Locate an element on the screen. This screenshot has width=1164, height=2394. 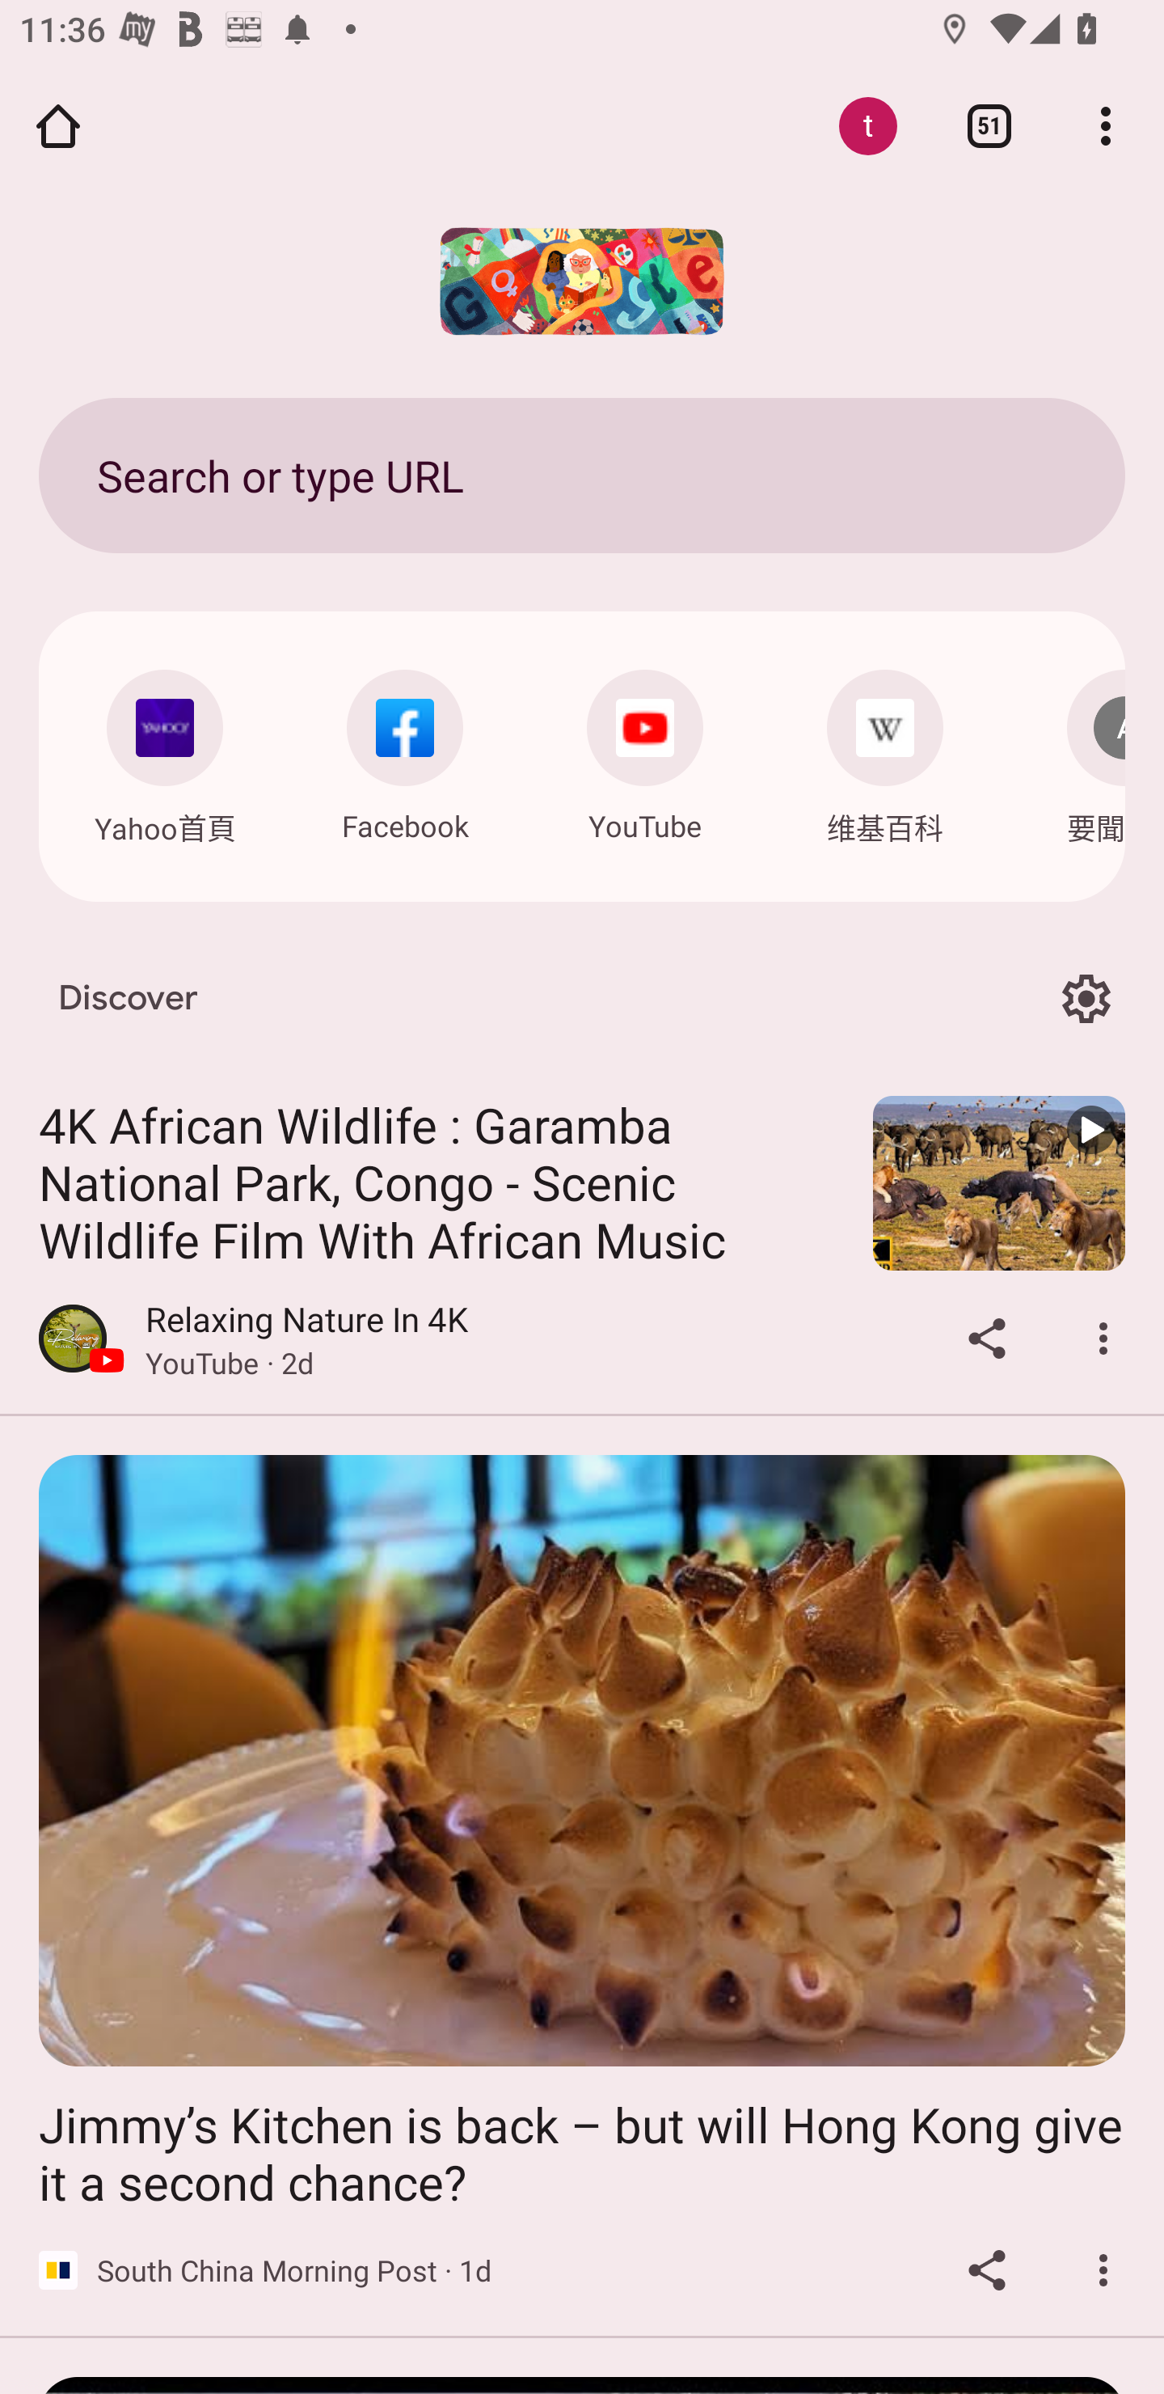
Google doodle: 2024 年国际妇女节 is located at coordinates (582, 281).